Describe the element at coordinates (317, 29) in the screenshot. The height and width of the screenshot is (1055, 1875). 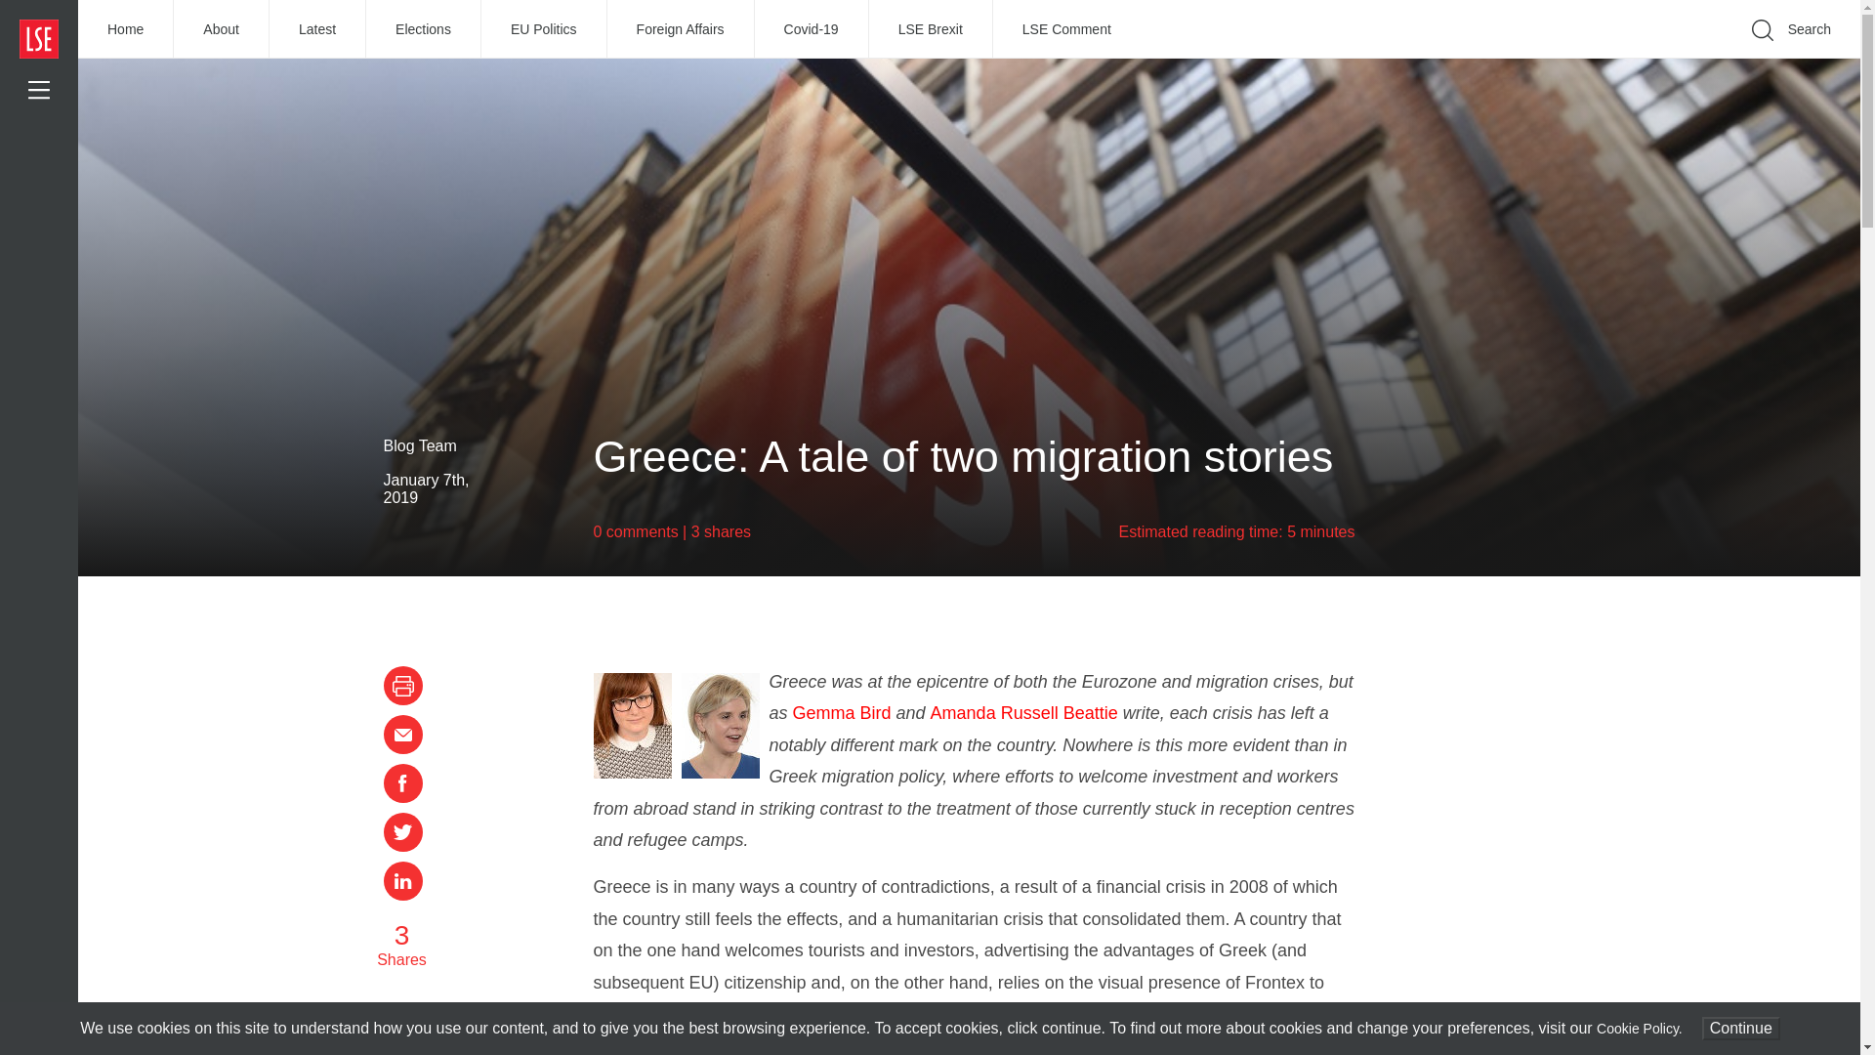
I see `Latest` at that location.